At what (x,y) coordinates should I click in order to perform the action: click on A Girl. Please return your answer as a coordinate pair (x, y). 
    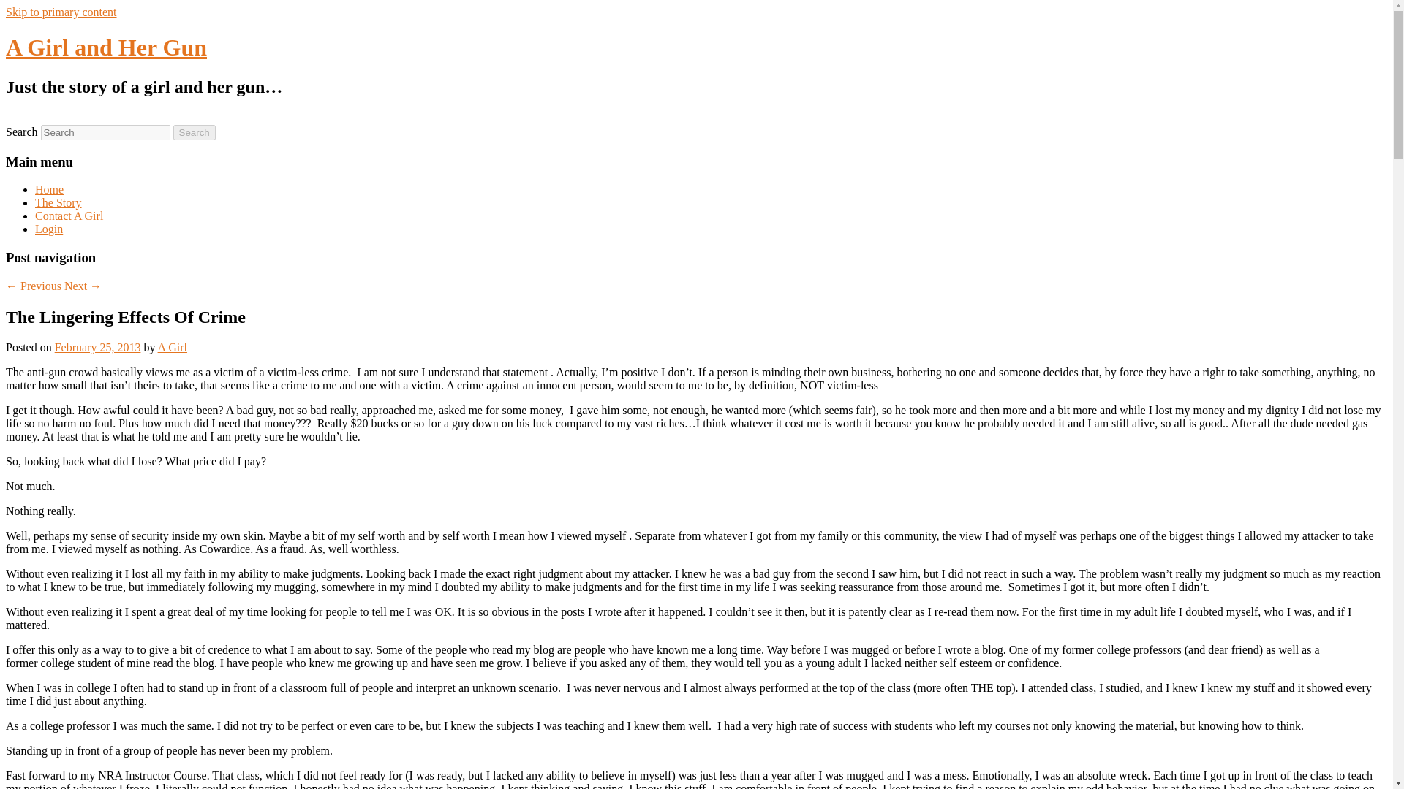
    Looking at the image, I should click on (172, 346).